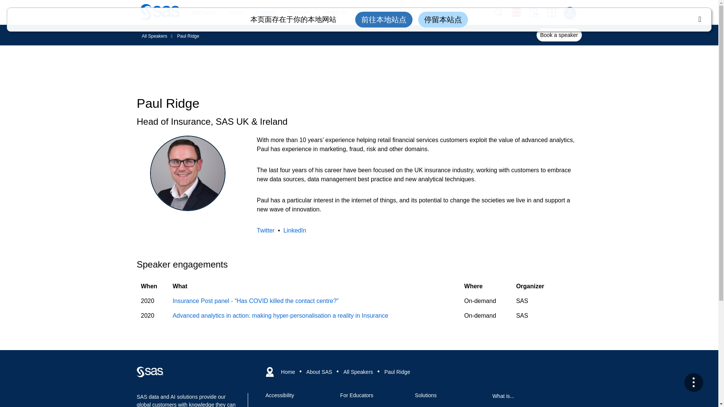  What do you see at coordinates (569, 13) in the screenshot?
I see `Sign In` at bounding box center [569, 13].